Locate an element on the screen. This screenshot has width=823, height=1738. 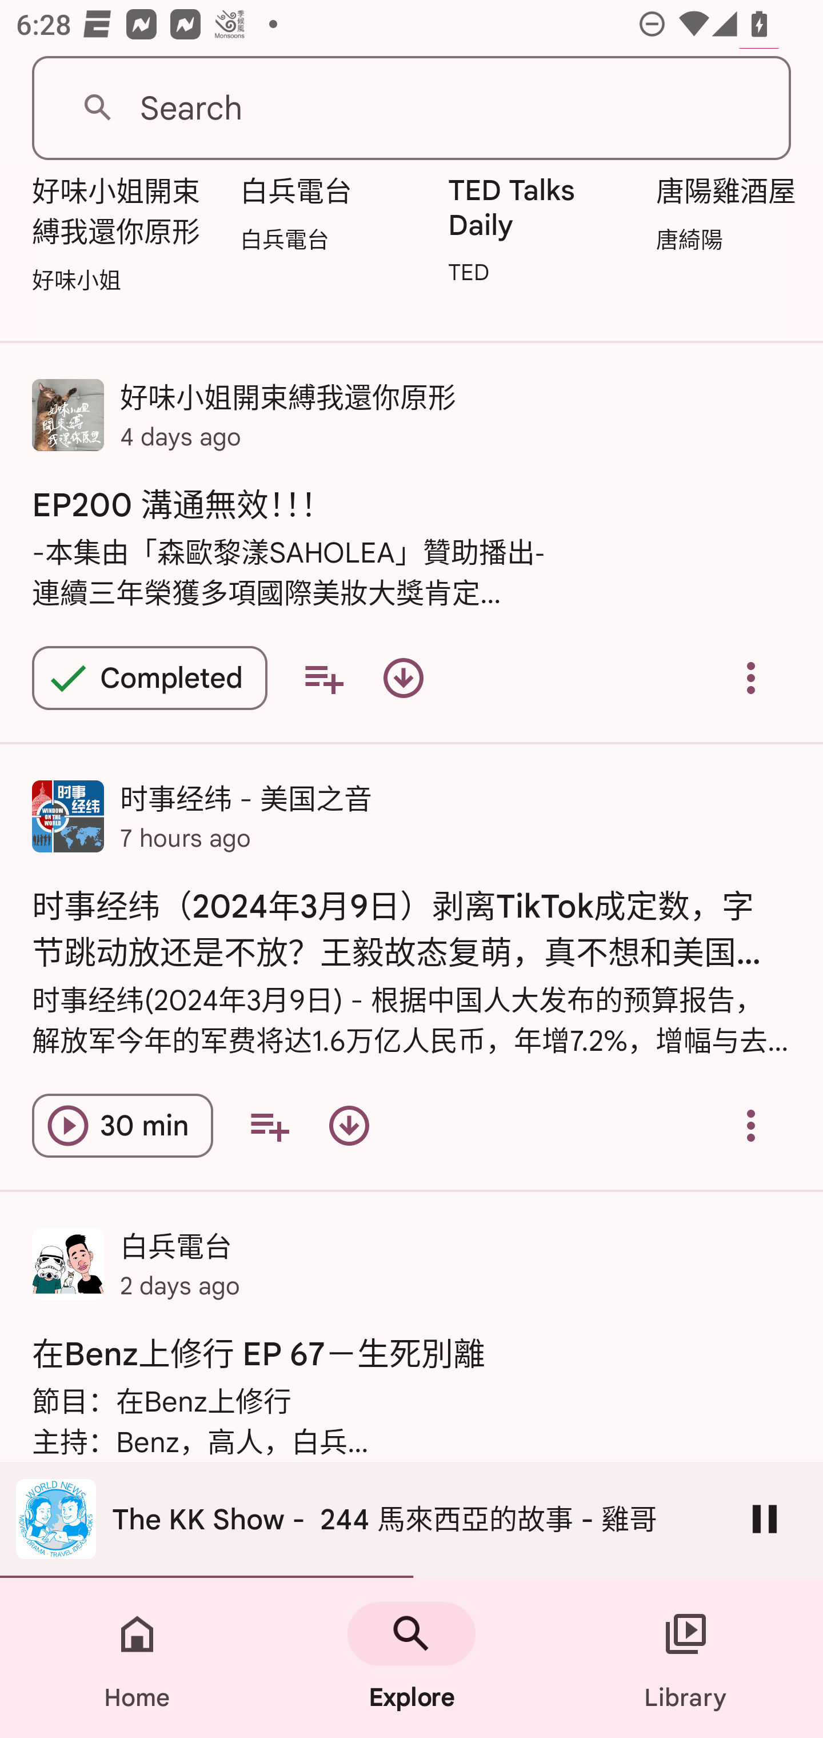
TED Talks Daily TED is located at coordinates (540, 234).